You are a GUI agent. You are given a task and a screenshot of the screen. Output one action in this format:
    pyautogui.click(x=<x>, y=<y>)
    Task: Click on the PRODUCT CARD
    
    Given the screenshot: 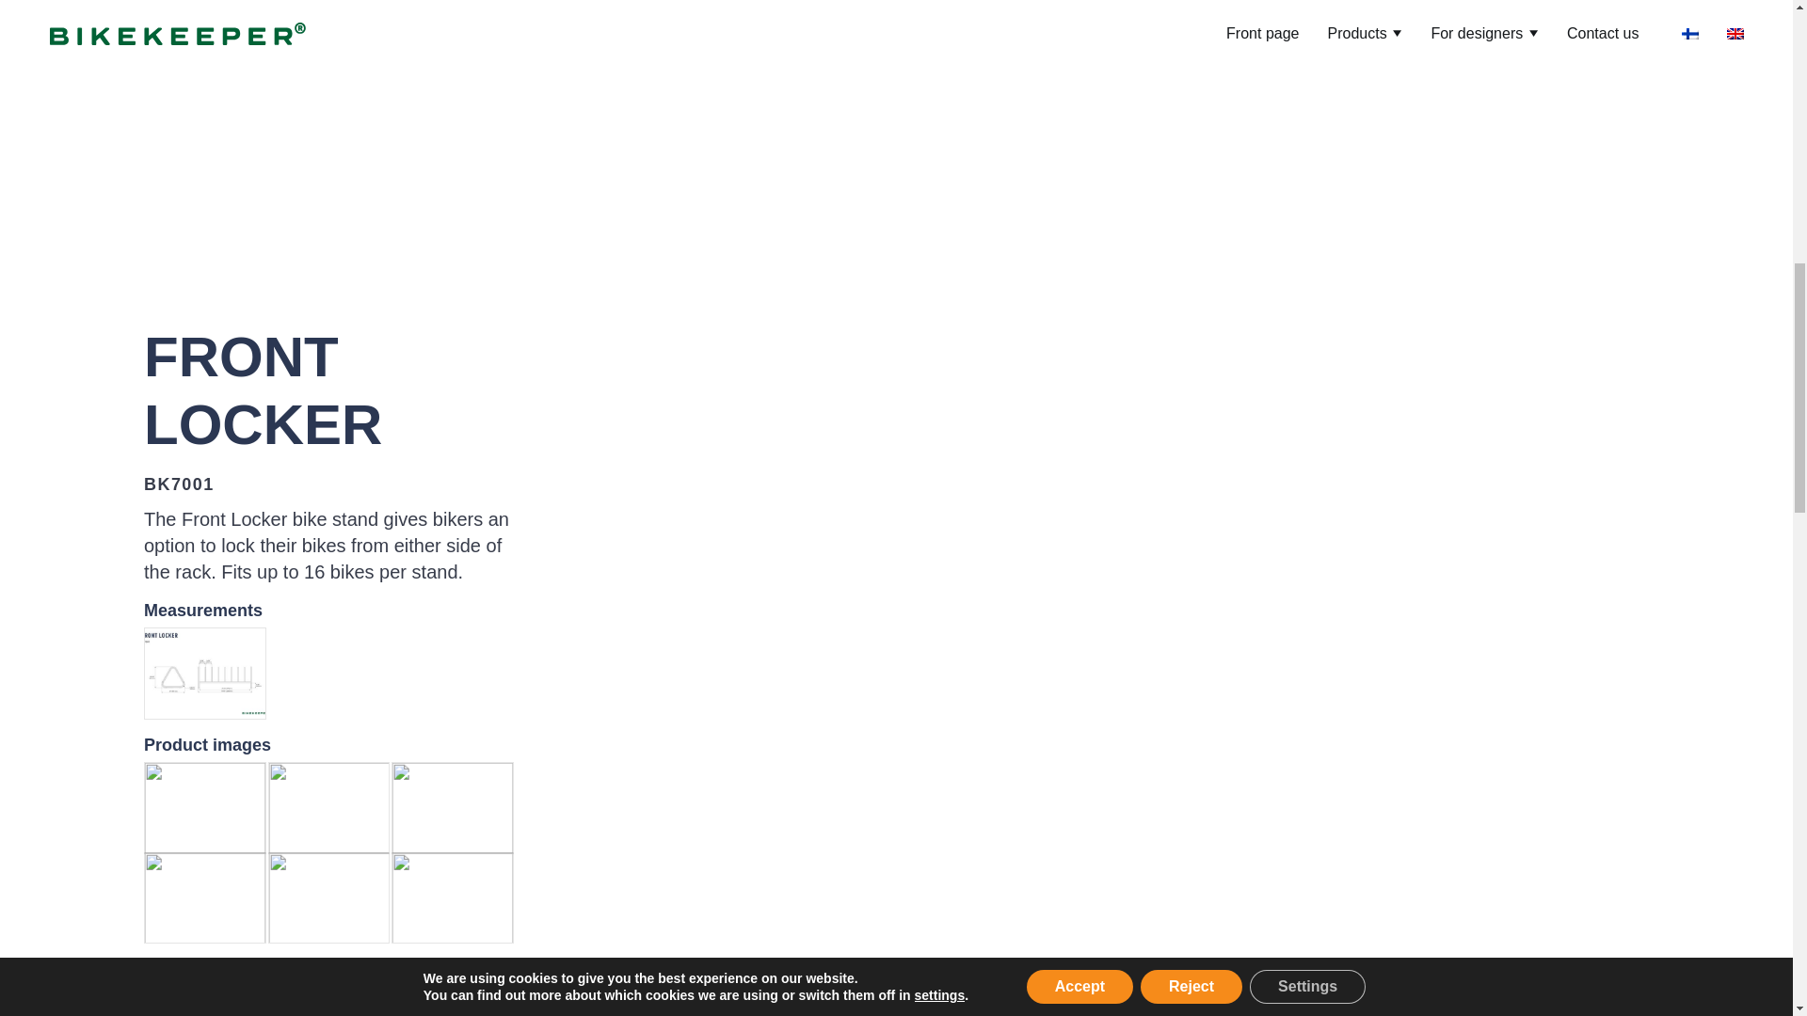 What is the action you would take?
    pyautogui.click(x=226, y=976)
    